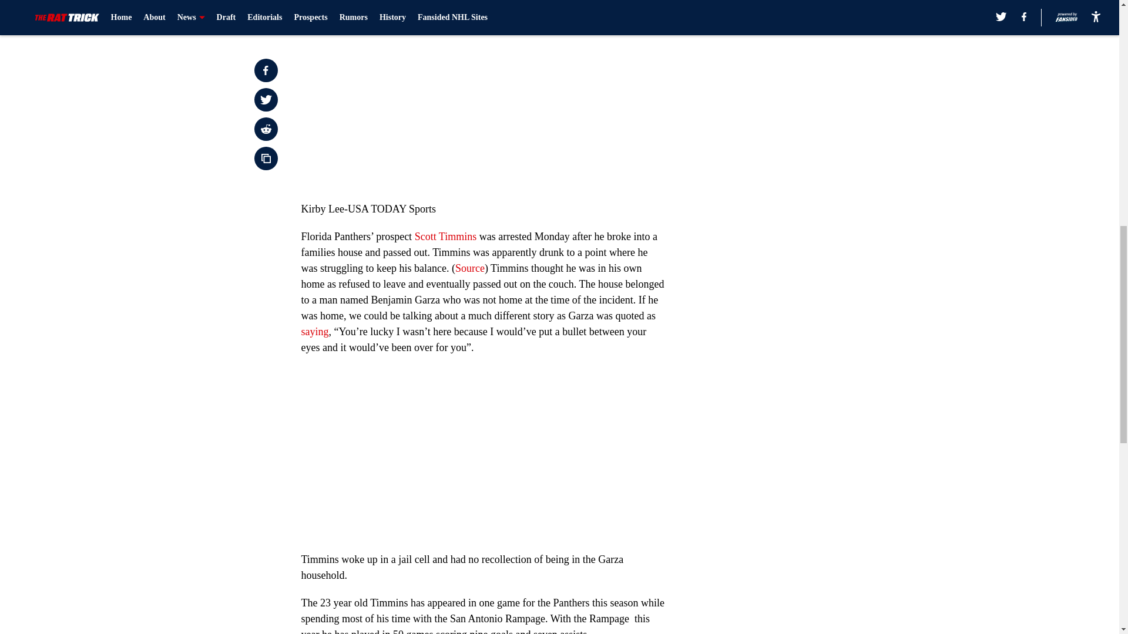 This screenshot has width=1128, height=634. What do you see at coordinates (446, 236) in the screenshot?
I see `Scott Timmins` at bounding box center [446, 236].